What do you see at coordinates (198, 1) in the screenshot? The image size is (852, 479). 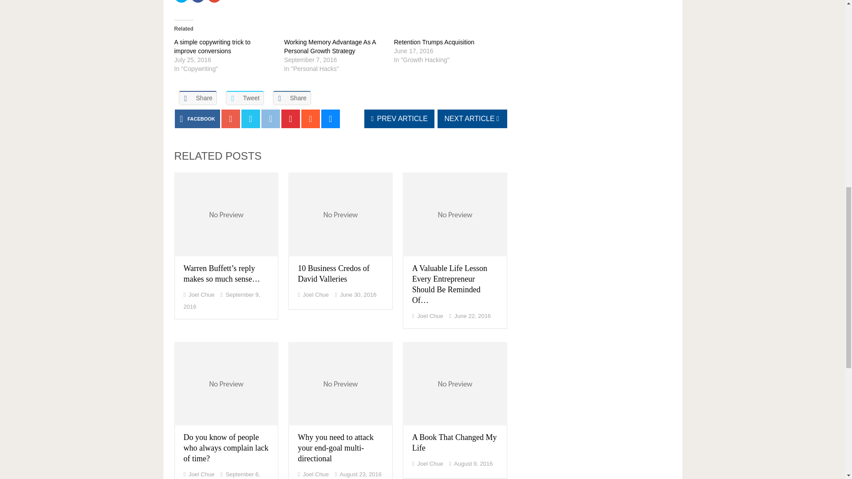 I see `Click to share on Facebook` at bounding box center [198, 1].